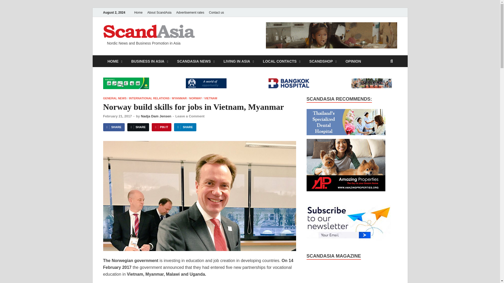 This screenshot has width=504, height=283. Describe the element at coordinates (159, 12) in the screenshot. I see `About ScandAsia` at that location.